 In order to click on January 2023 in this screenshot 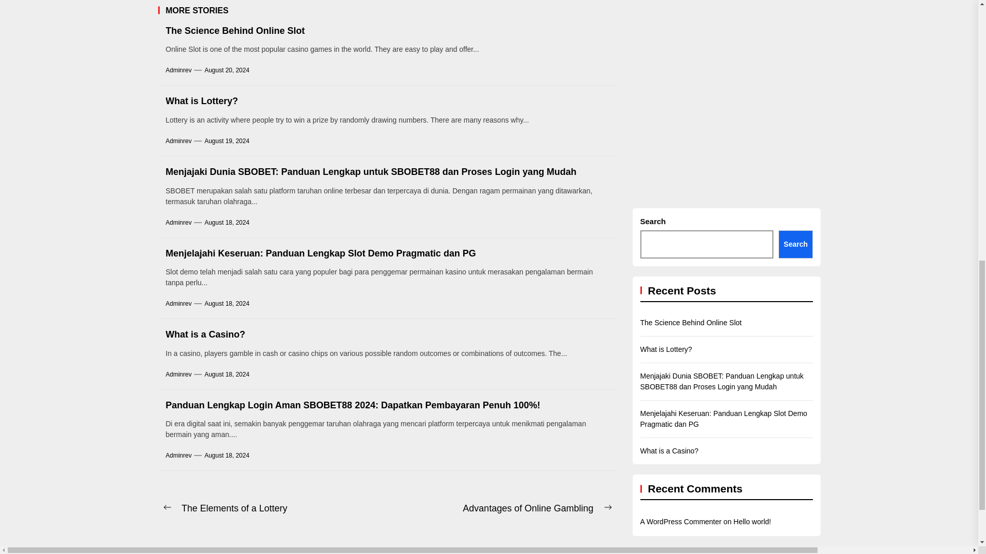, I will do `click(975, 38)`.